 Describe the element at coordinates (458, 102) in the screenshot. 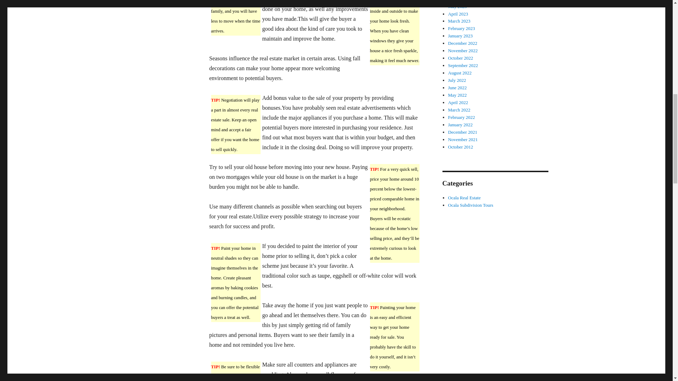

I see `April 2022` at that location.